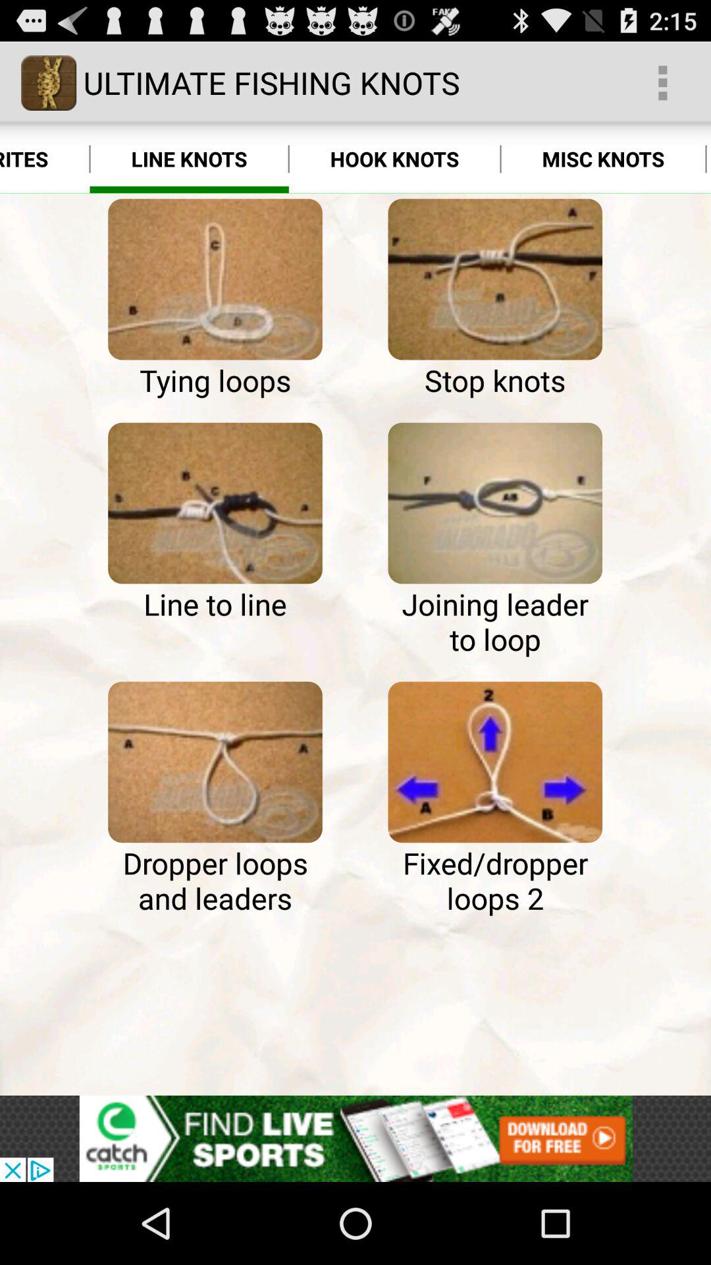 The image size is (711, 1265). What do you see at coordinates (215, 503) in the screenshot?
I see `view picture` at bounding box center [215, 503].